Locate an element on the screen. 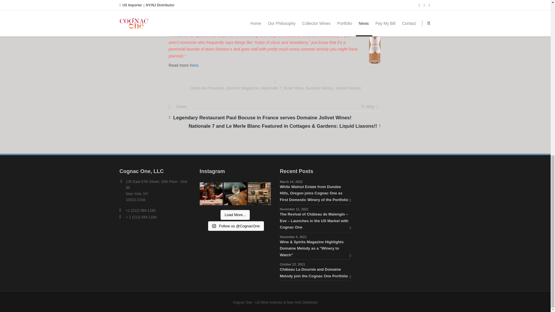  Nationale 7 is located at coordinates (271, 88).